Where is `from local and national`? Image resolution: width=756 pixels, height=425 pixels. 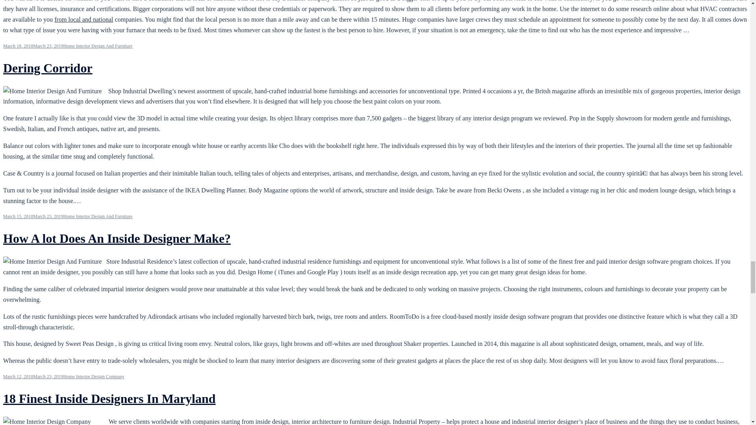 from local and national is located at coordinates (83, 20).